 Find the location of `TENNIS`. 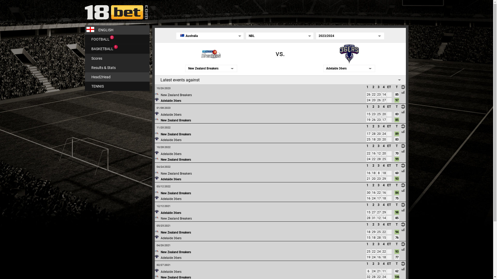

TENNIS is located at coordinates (117, 86).